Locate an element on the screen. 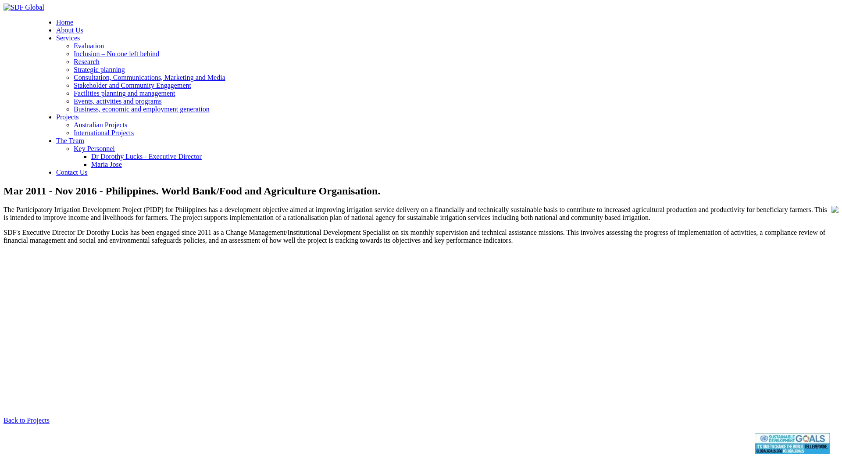 The height and width of the screenshot is (474, 842). Consultation, Communications, Marketing and Media is located at coordinates (150, 77).